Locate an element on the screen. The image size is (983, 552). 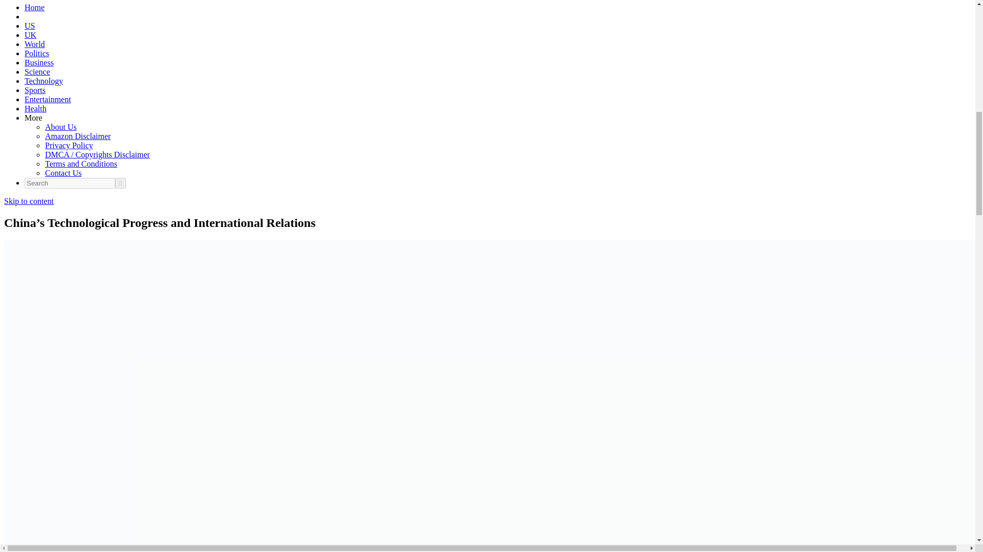
Science is located at coordinates (37, 72).